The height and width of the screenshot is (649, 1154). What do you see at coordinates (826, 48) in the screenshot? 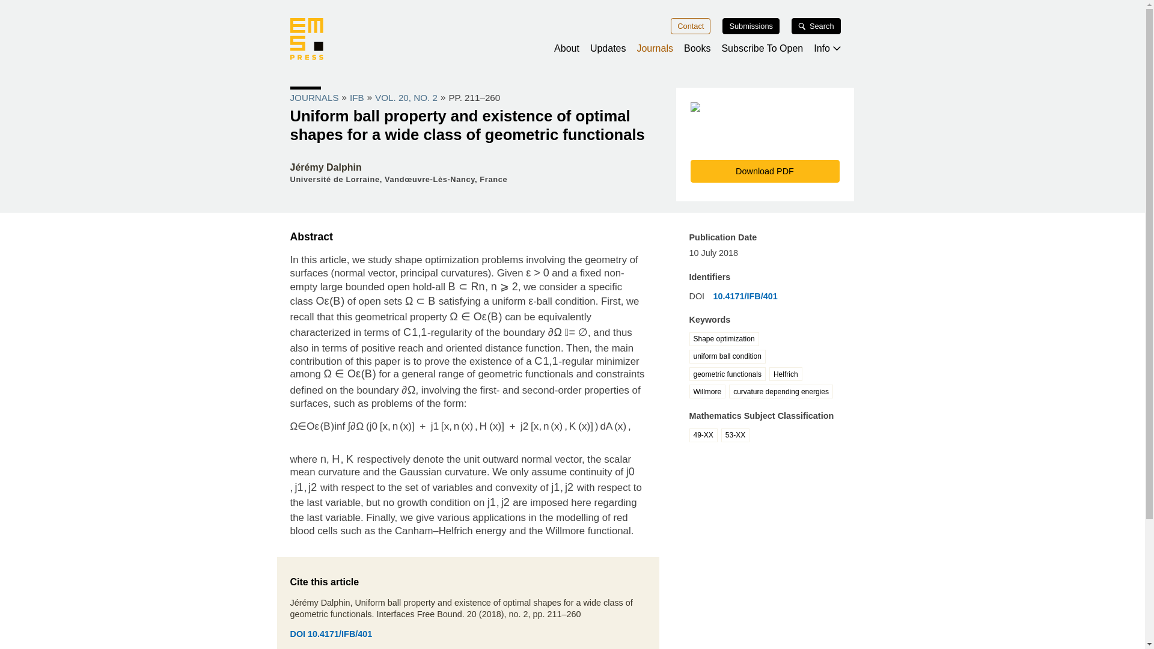
I see `Info` at bounding box center [826, 48].